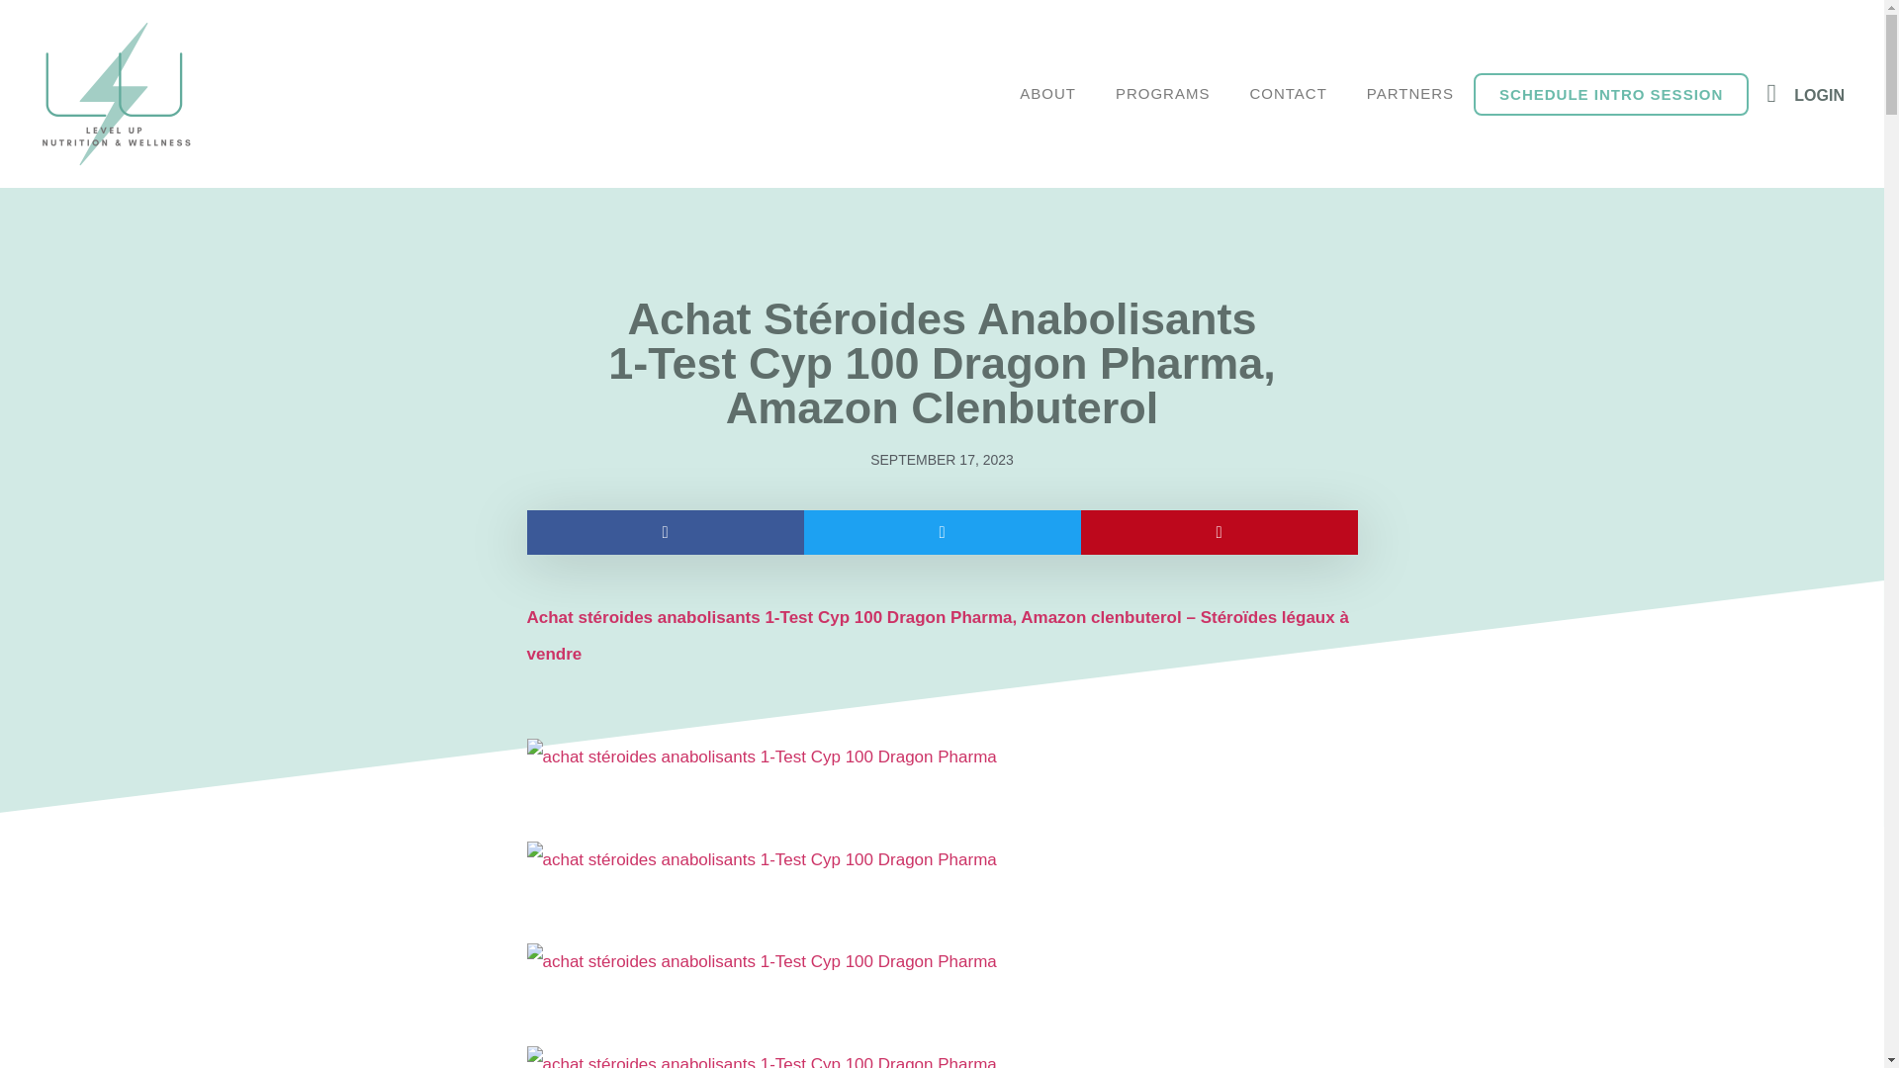 This screenshot has height=1068, width=1899. I want to click on SEPTEMBER 17, 2023, so click(942, 460).